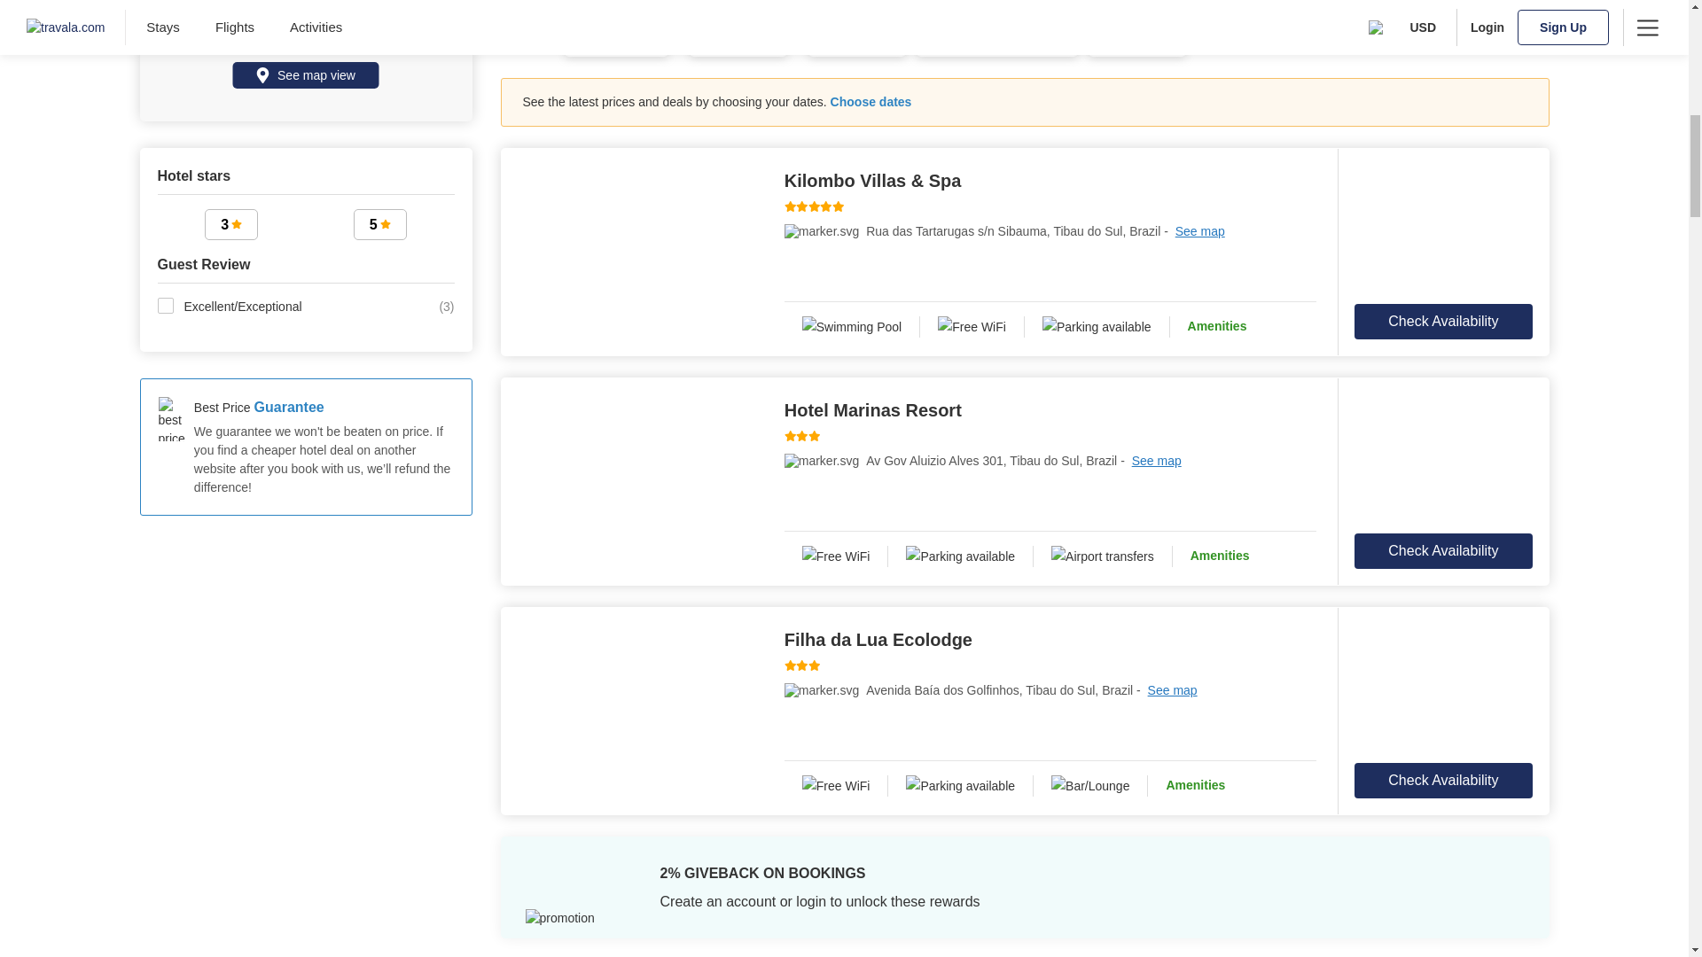  What do you see at coordinates (961, 556) in the screenshot?
I see `Parking available` at bounding box center [961, 556].